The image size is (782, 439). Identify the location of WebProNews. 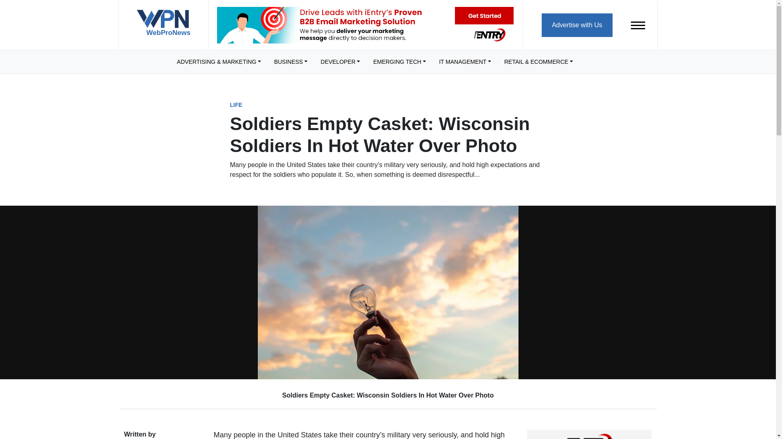
(163, 26).